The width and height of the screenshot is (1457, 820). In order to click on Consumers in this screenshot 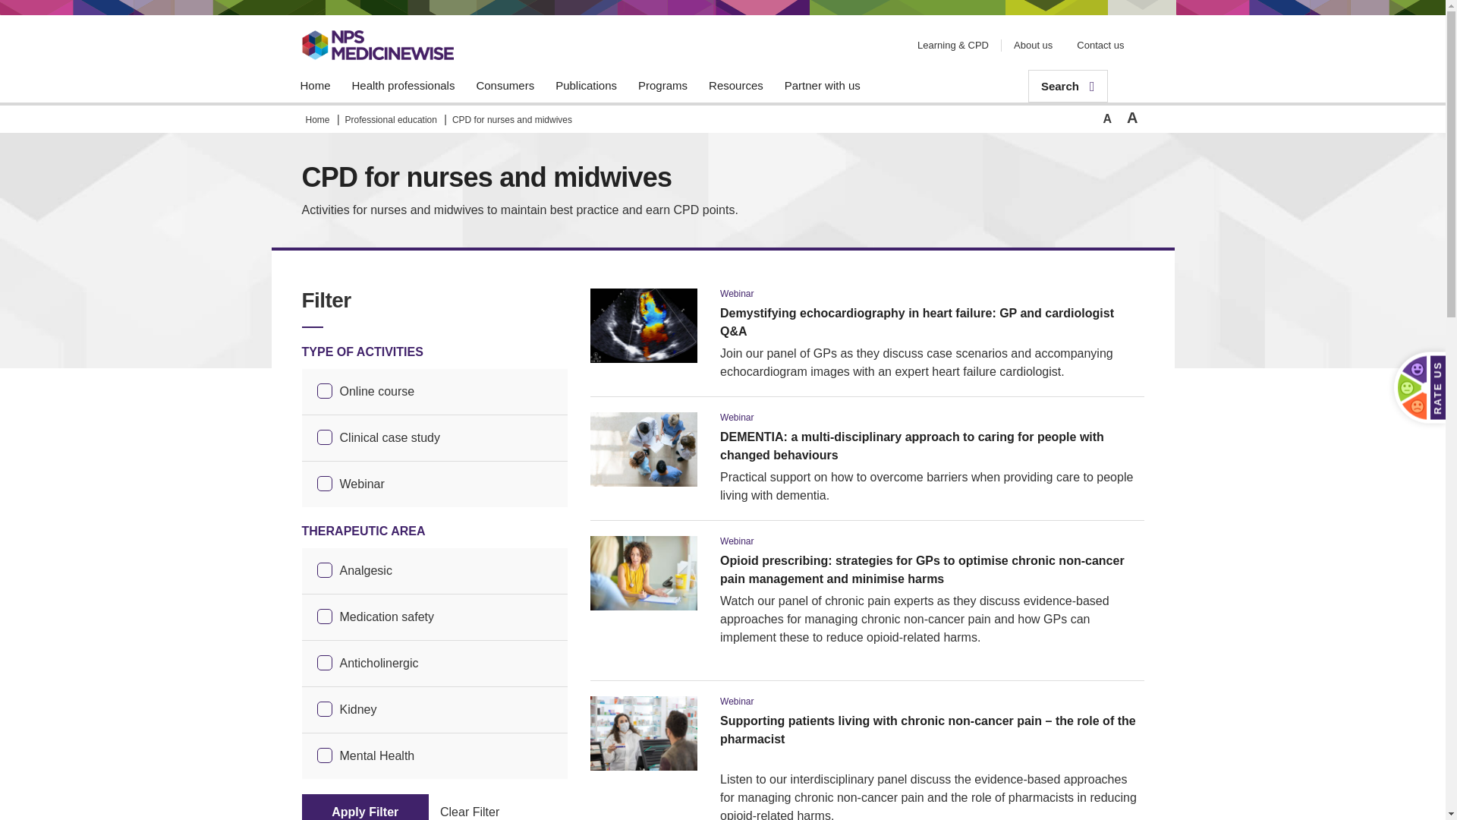, I will do `click(505, 86)`.